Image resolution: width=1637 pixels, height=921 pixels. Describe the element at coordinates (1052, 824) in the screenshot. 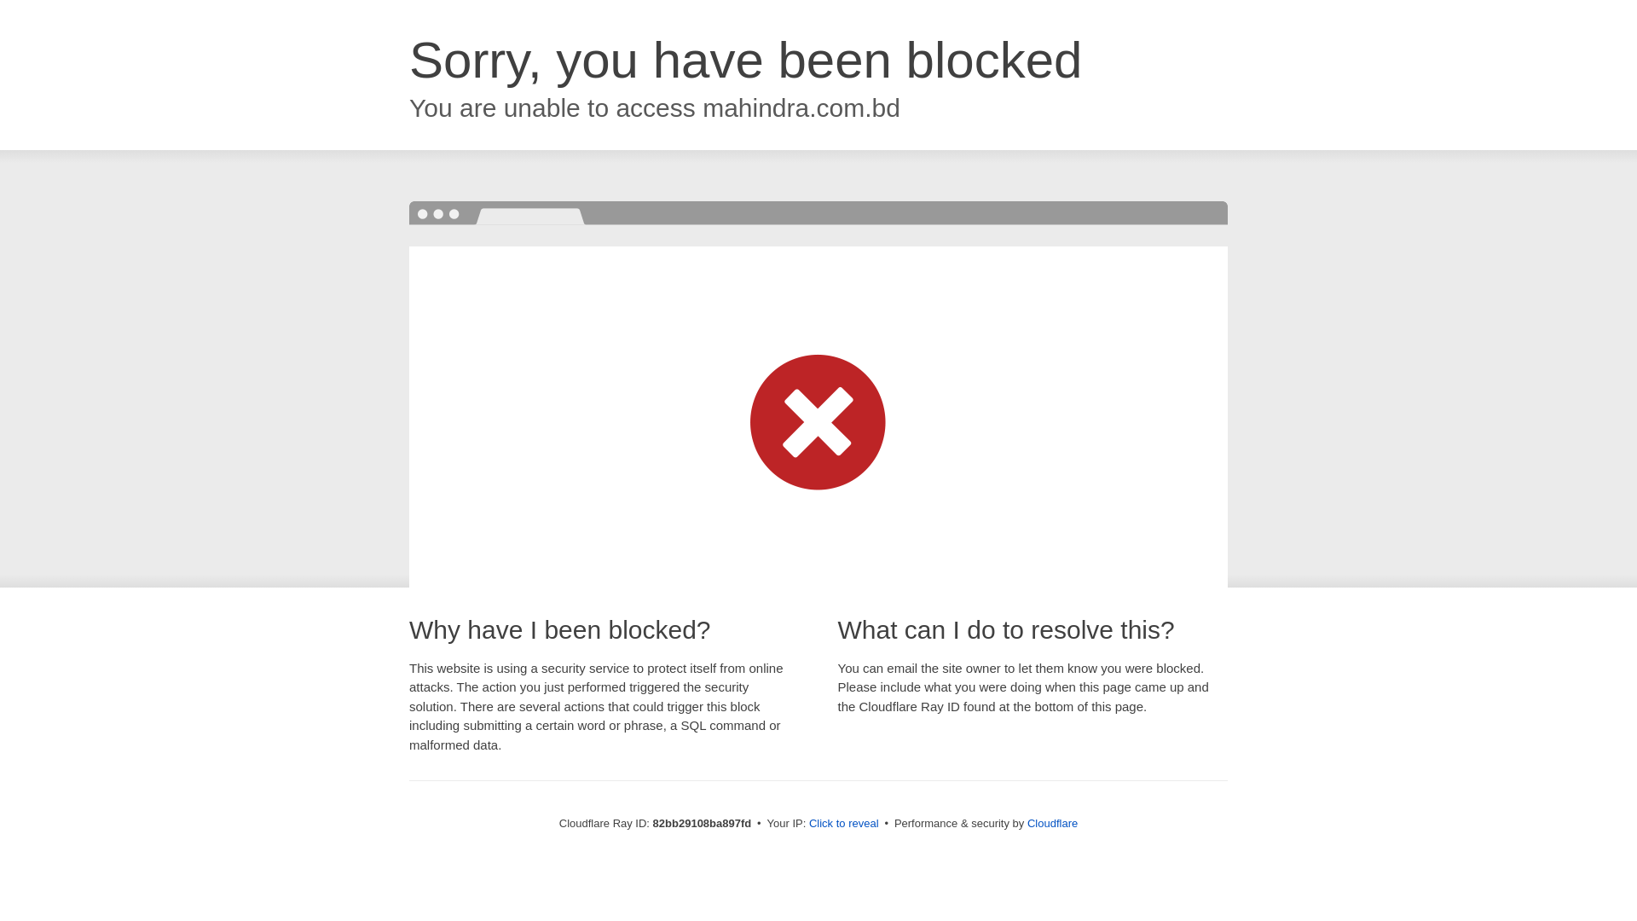

I see `Cloudflare` at that location.